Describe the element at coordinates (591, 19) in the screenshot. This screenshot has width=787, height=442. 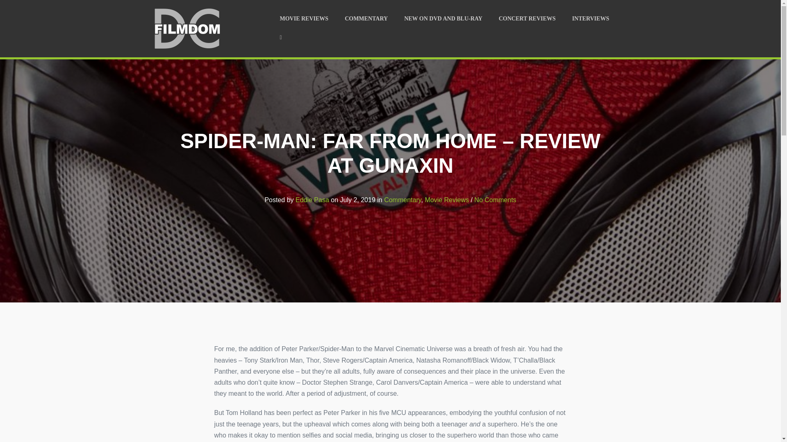
I see `INTERVIEWS` at that location.